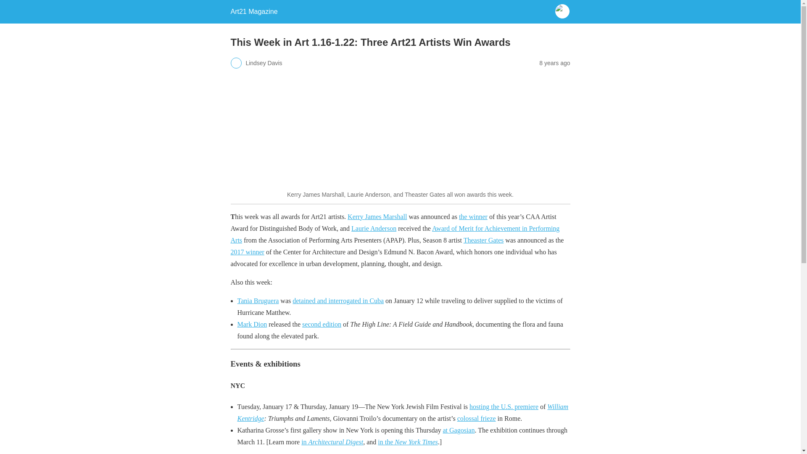 The image size is (807, 454). Describe the element at coordinates (394, 234) in the screenshot. I see `Award of Merit for Achievement in Performing Arts` at that location.